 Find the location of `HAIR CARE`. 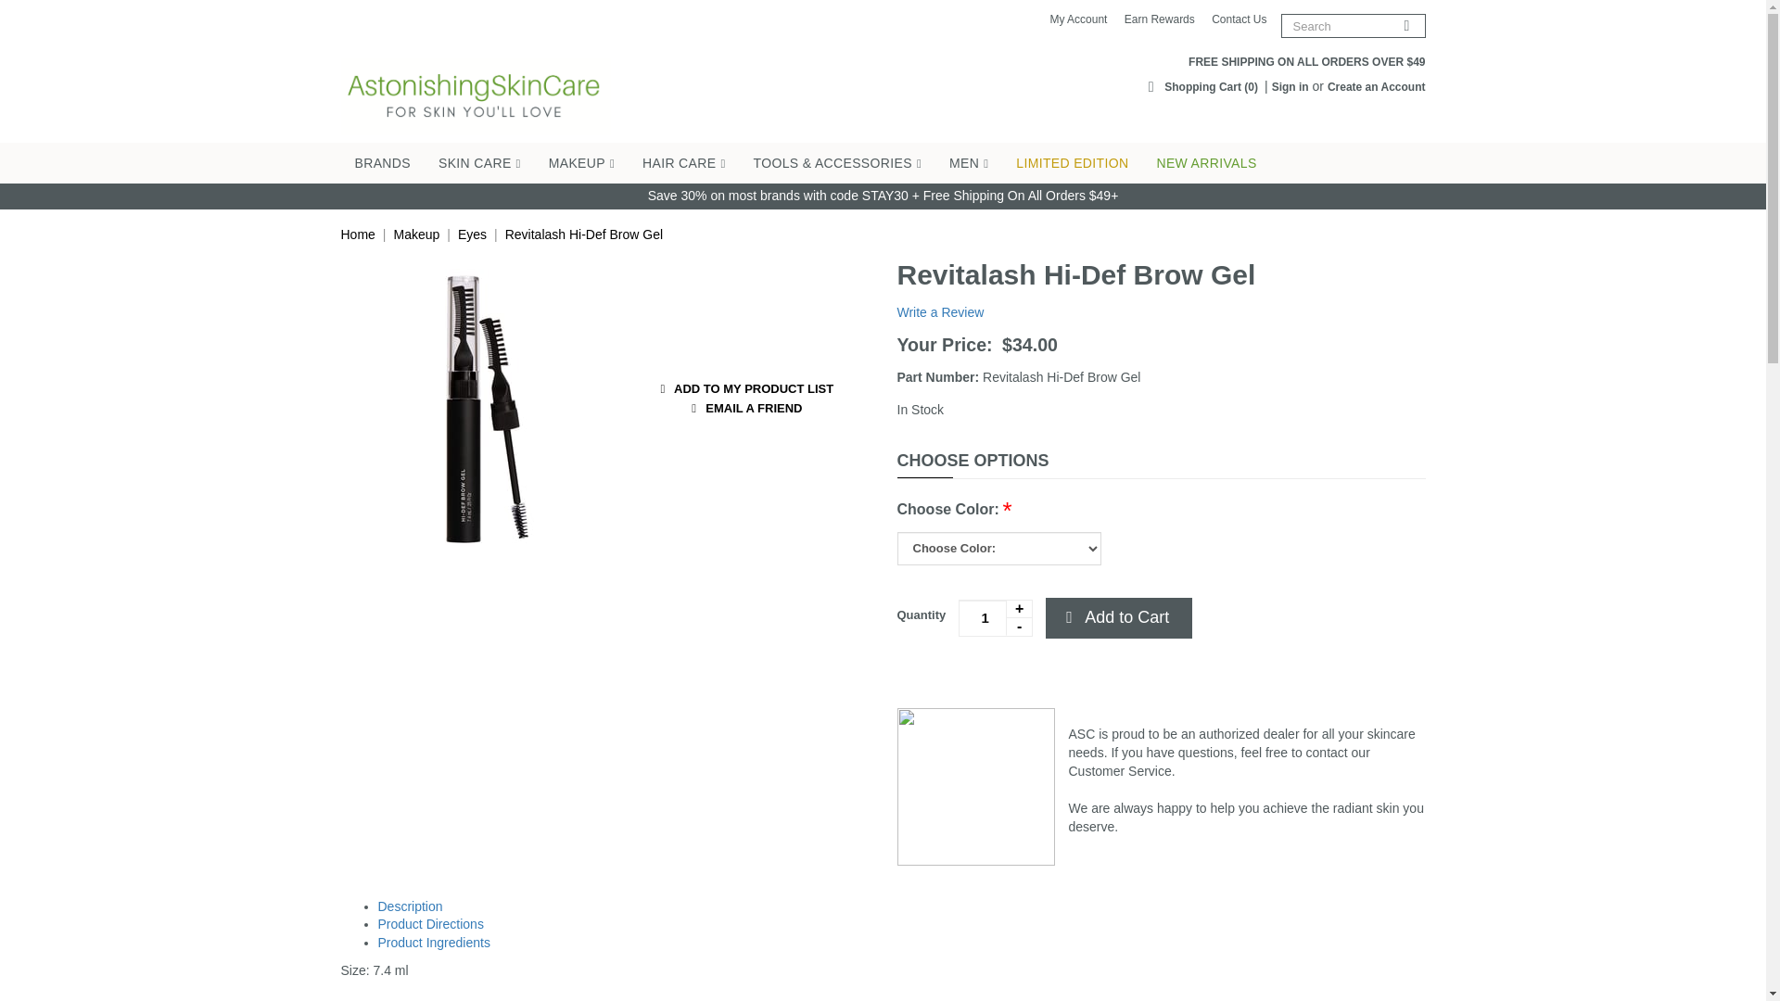

HAIR CARE is located at coordinates (684, 163).